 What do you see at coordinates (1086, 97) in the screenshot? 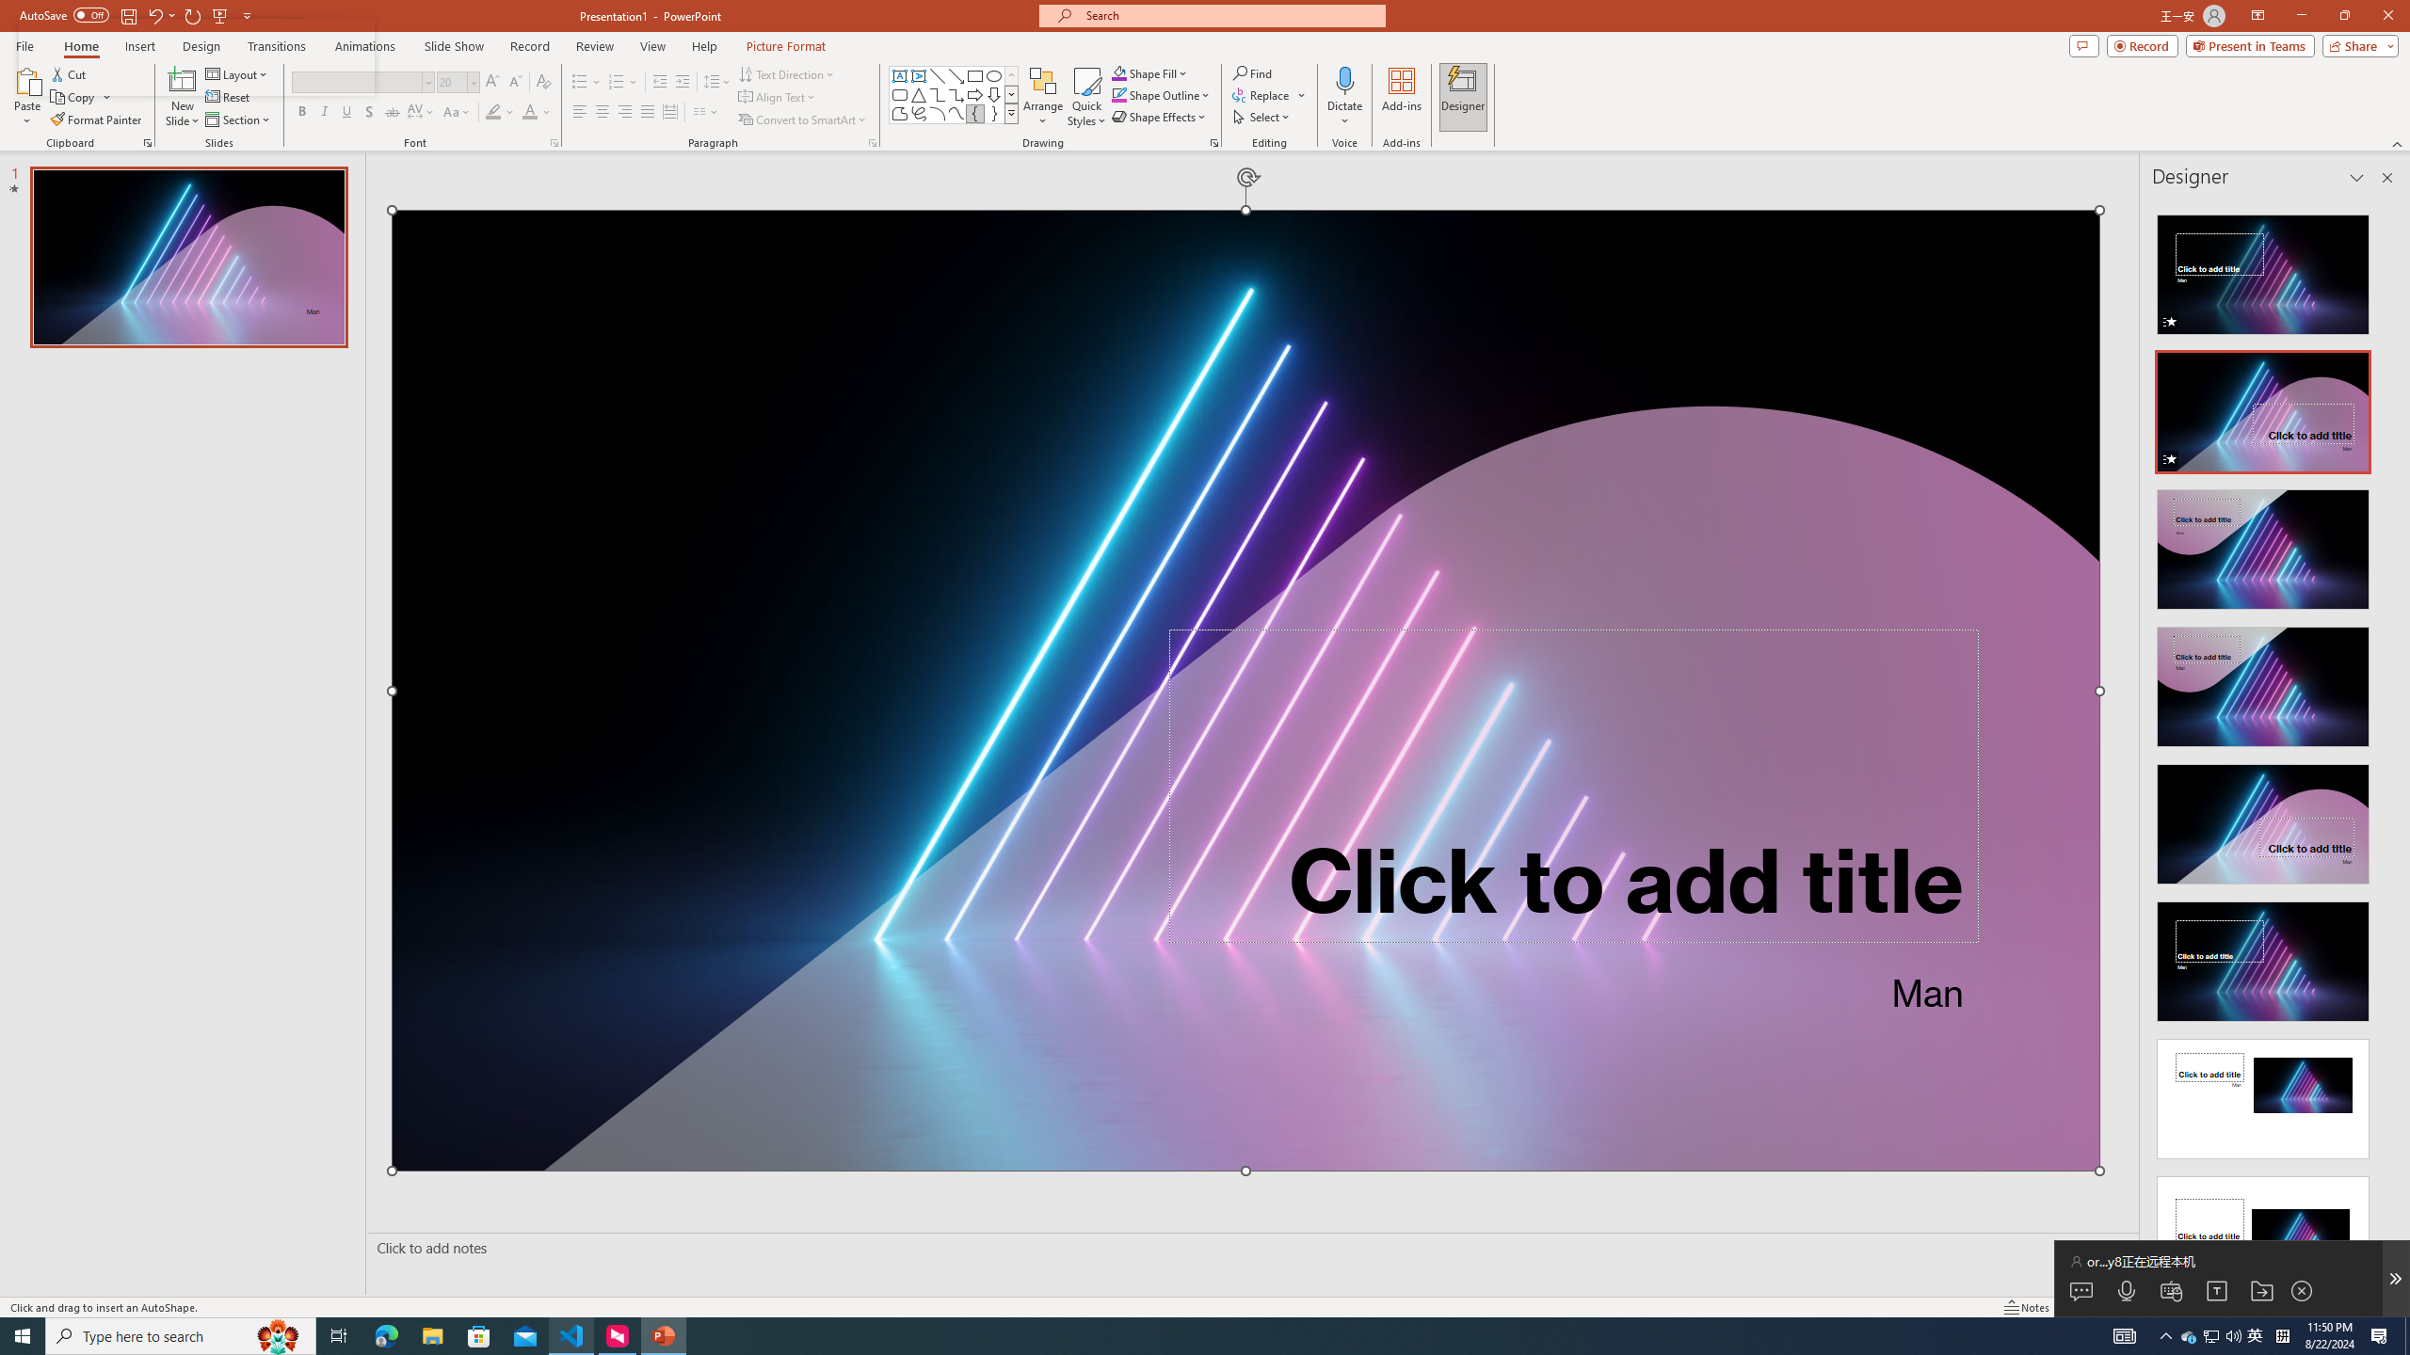
I see `Quick Styles` at bounding box center [1086, 97].